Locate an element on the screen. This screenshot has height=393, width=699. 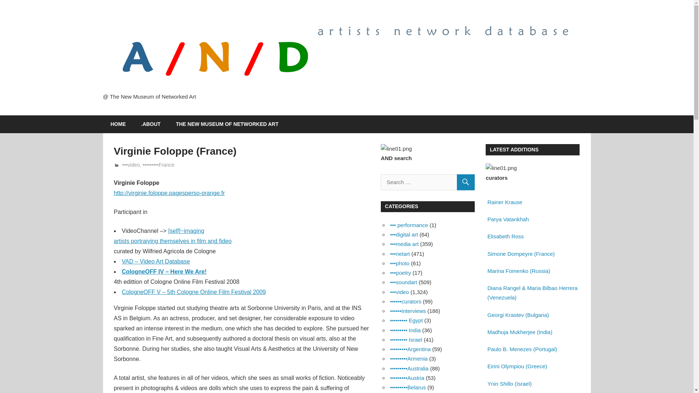
THE NEW MUSEUM OF NETWORKED ART is located at coordinates (227, 124).